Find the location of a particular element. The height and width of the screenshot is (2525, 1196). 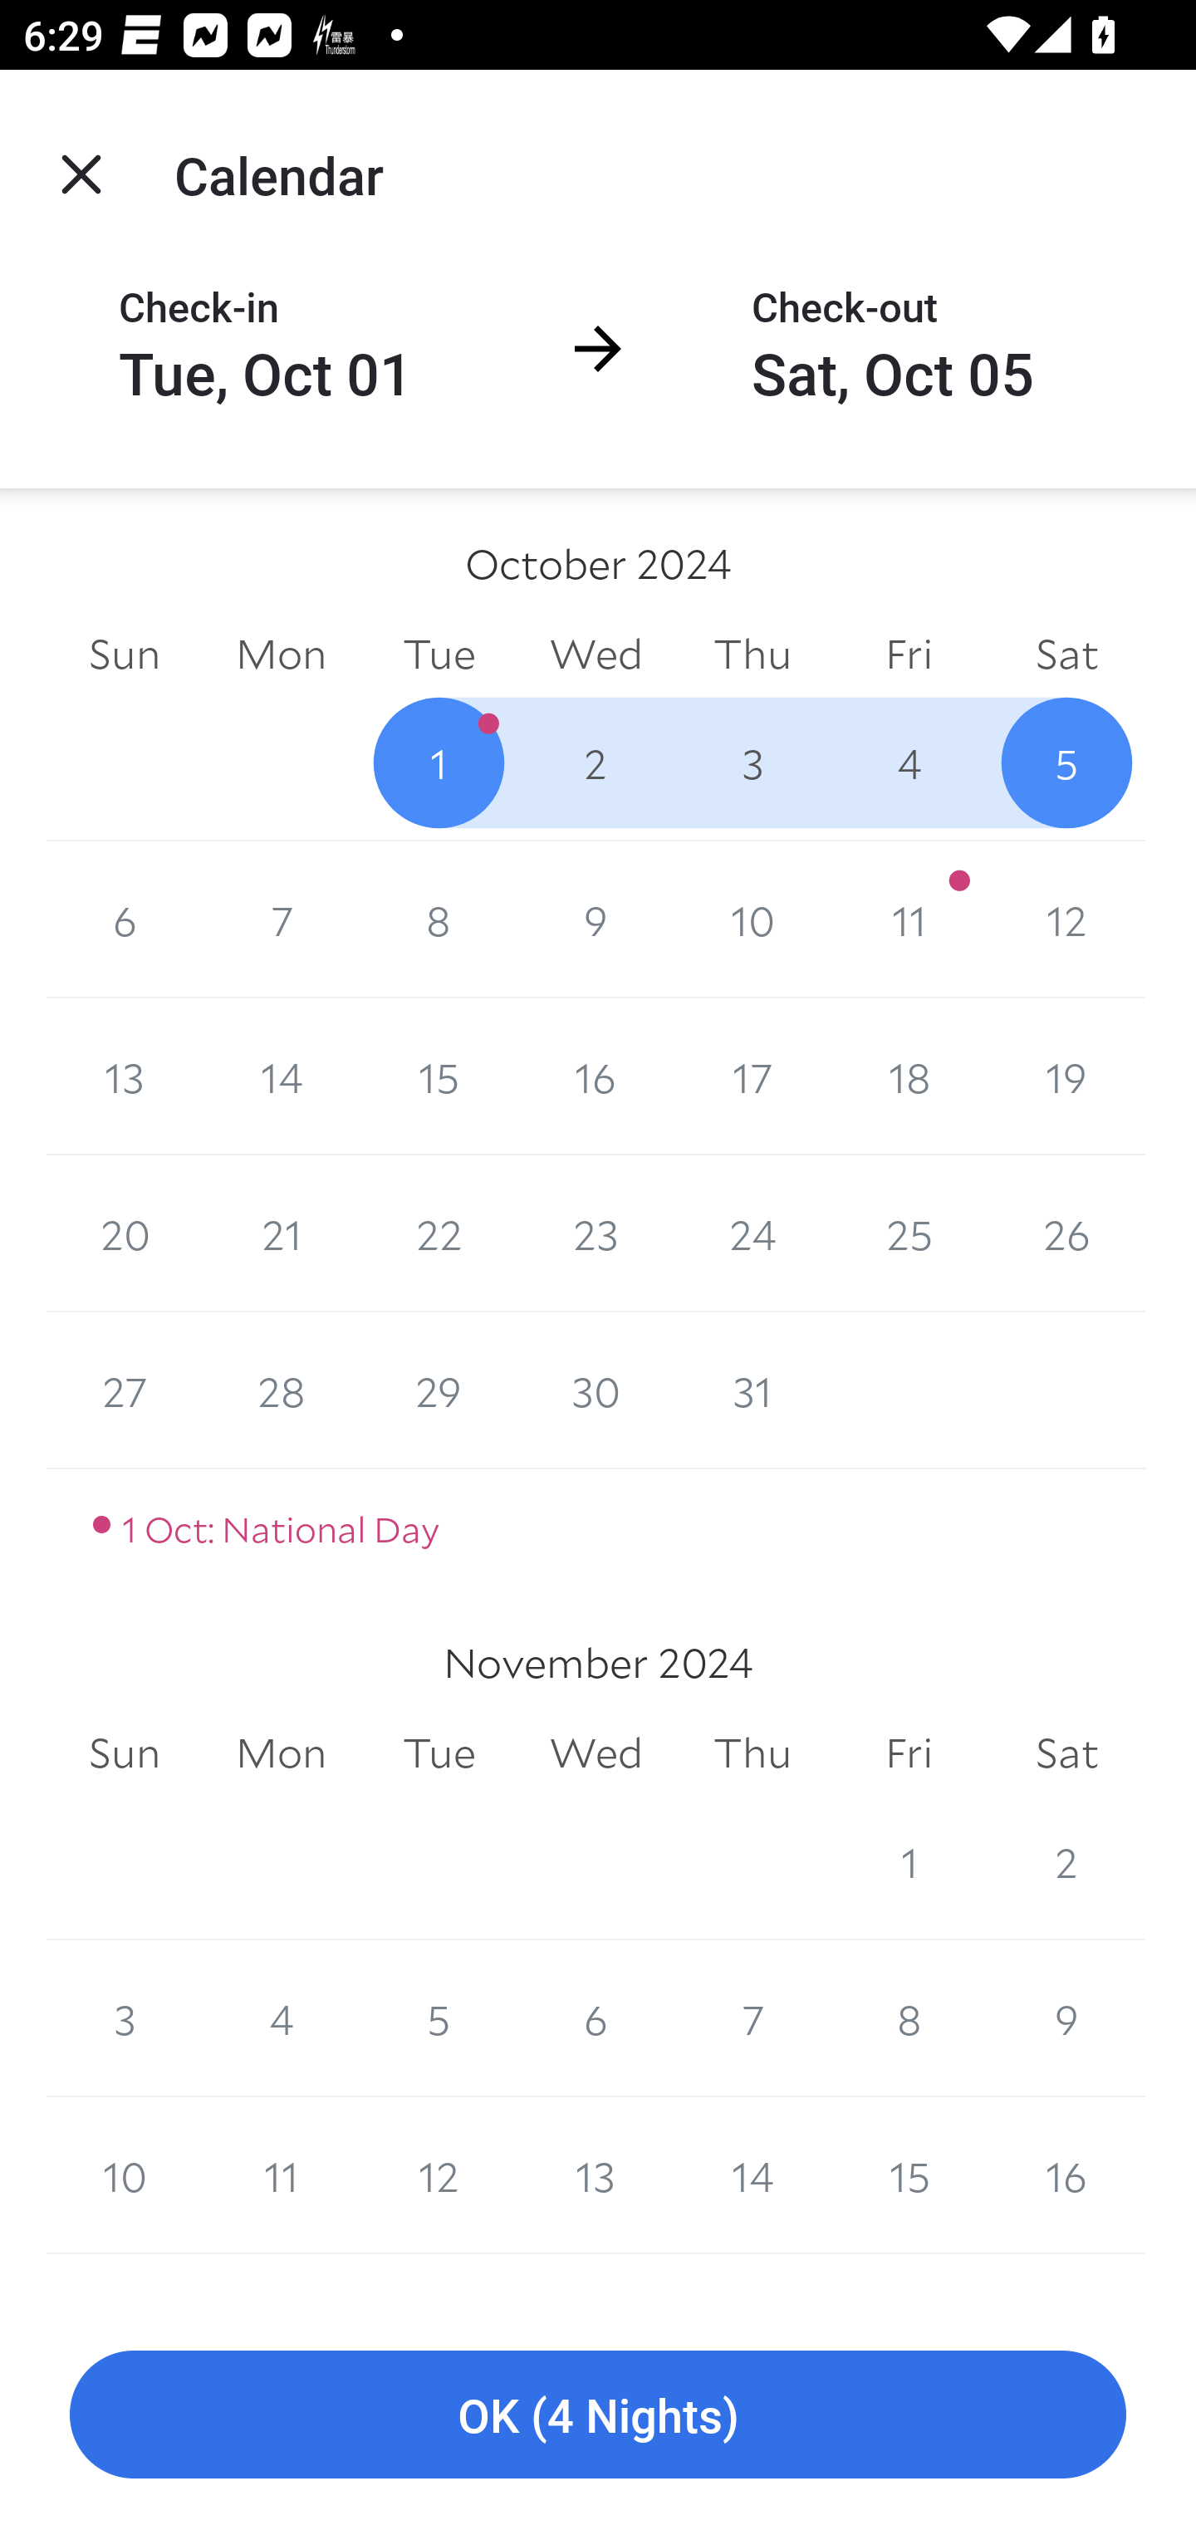

Fri is located at coordinates (909, 653).